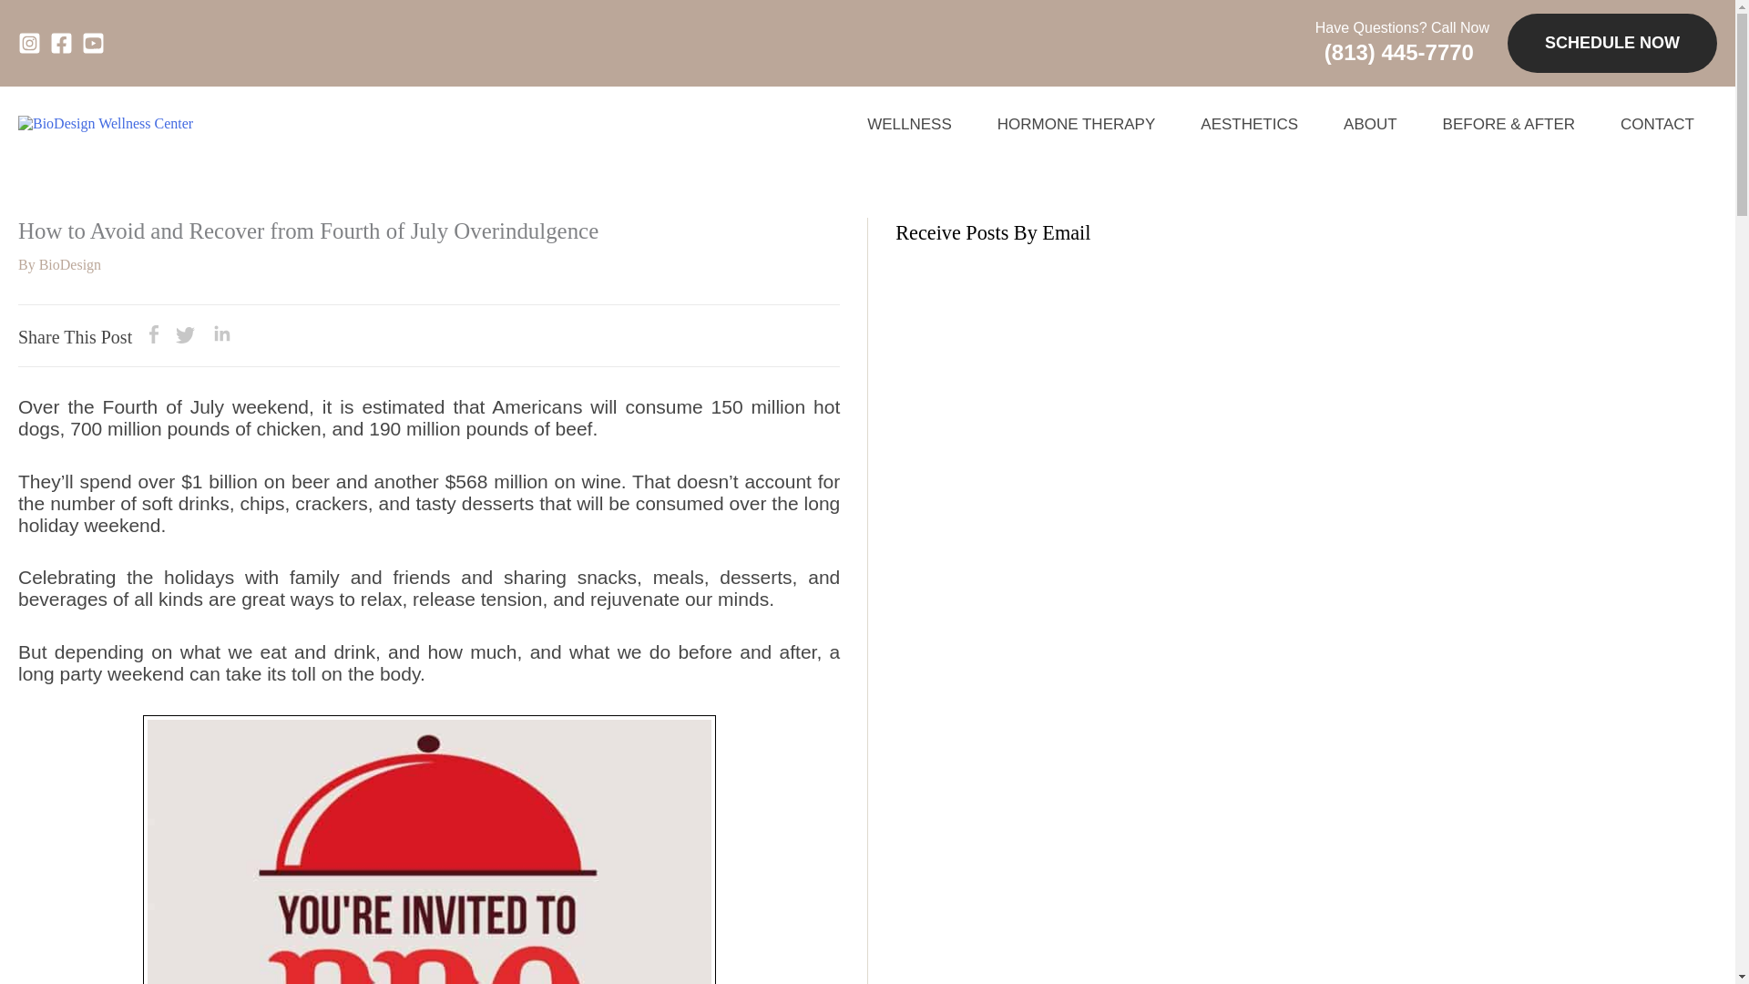 Image resolution: width=1749 pixels, height=984 pixels. What do you see at coordinates (909, 124) in the screenshot?
I see `WELLNESS` at bounding box center [909, 124].